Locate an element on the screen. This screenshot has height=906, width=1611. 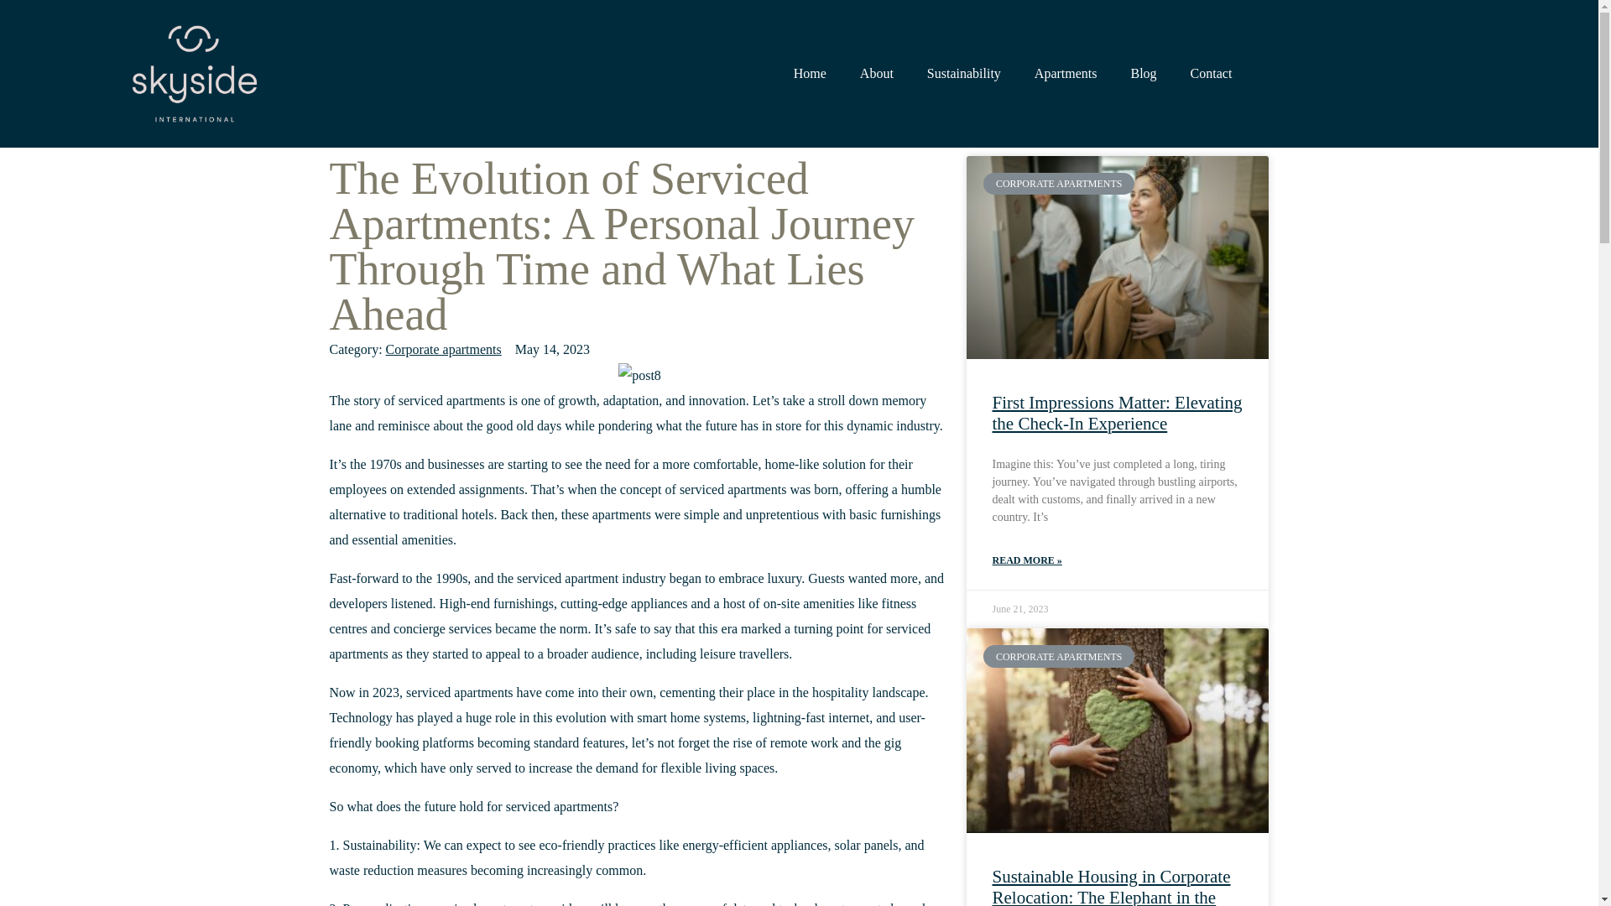
Blog is located at coordinates (1143, 74).